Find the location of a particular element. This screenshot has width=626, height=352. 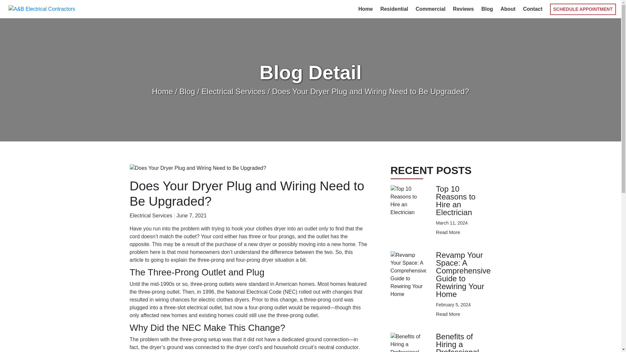

Read More is located at coordinates (448, 232).